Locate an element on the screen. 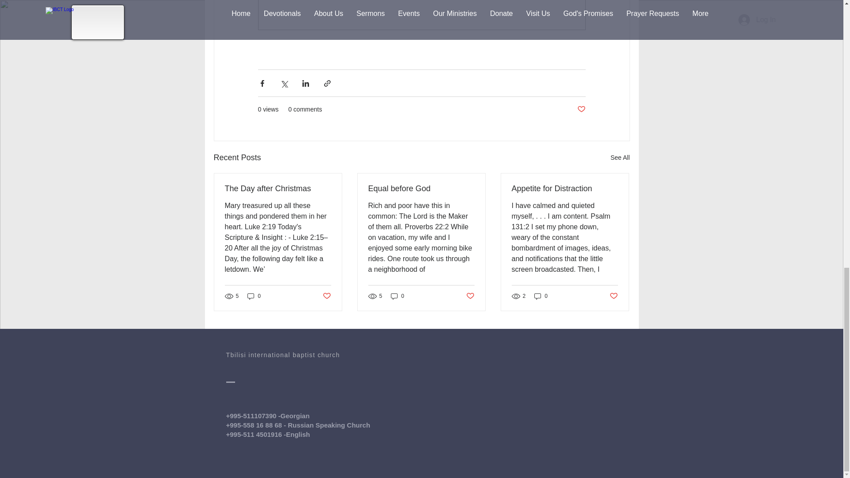 The image size is (850, 478). Equal before God is located at coordinates (421, 189).